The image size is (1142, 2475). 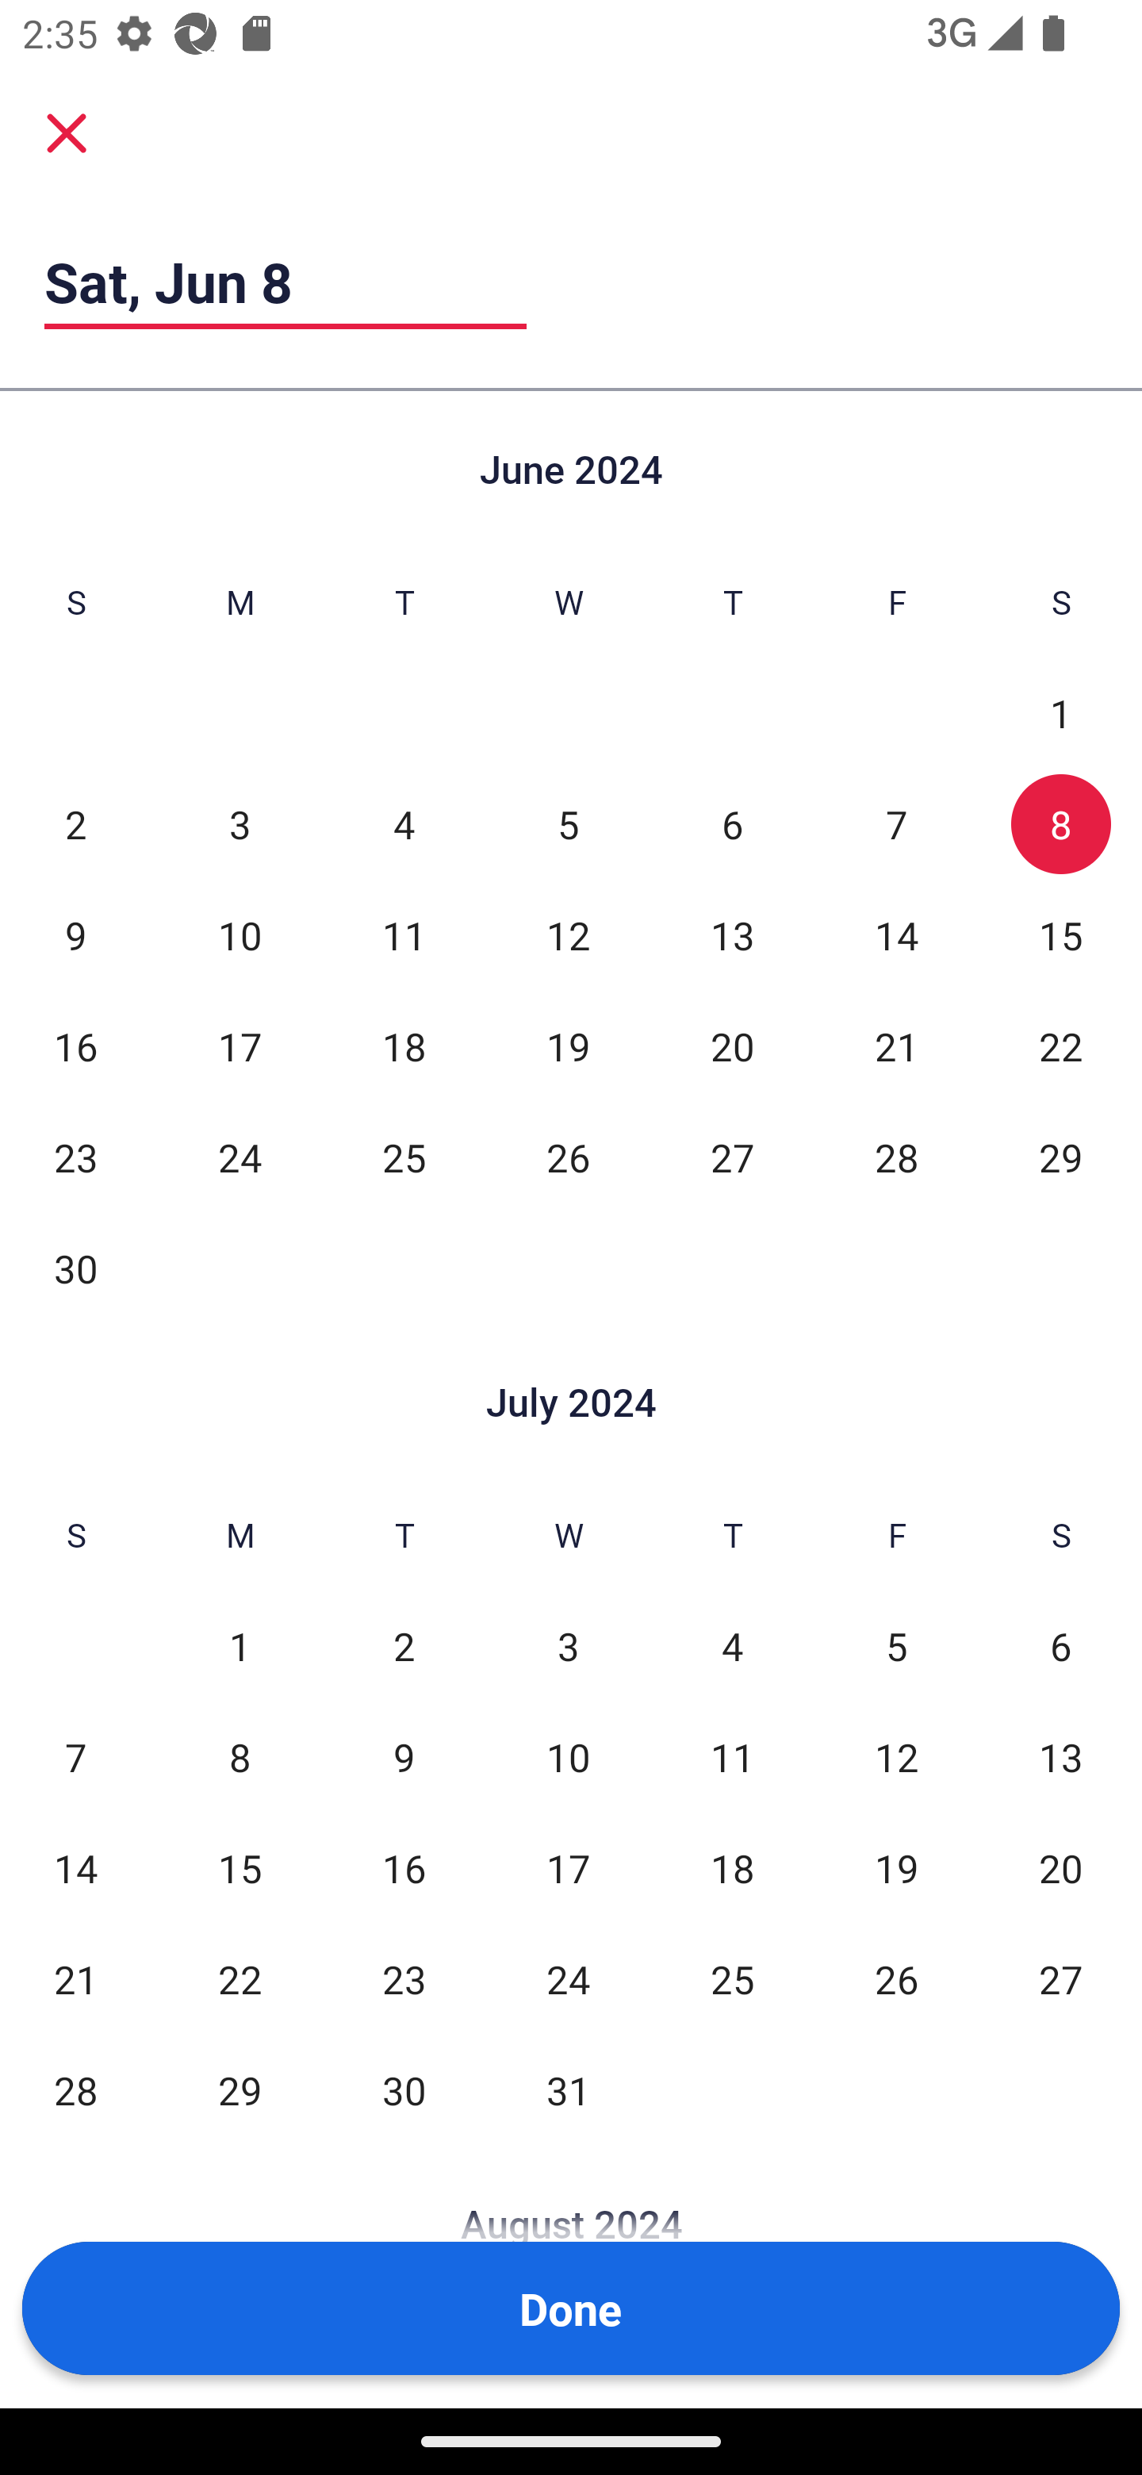 I want to click on 16 Tue, Jul 16, Not Selected, so click(x=404, y=1867).